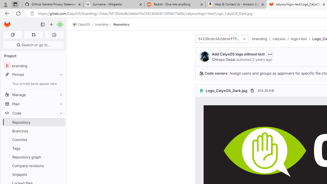  Describe the element at coordinates (260, 39) in the screenshot. I see `branding` at that location.